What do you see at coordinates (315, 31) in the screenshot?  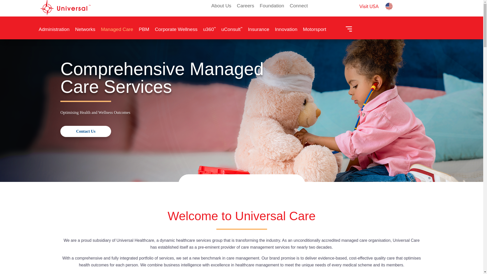 I see `Motorsport` at bounding box center [315, 31].